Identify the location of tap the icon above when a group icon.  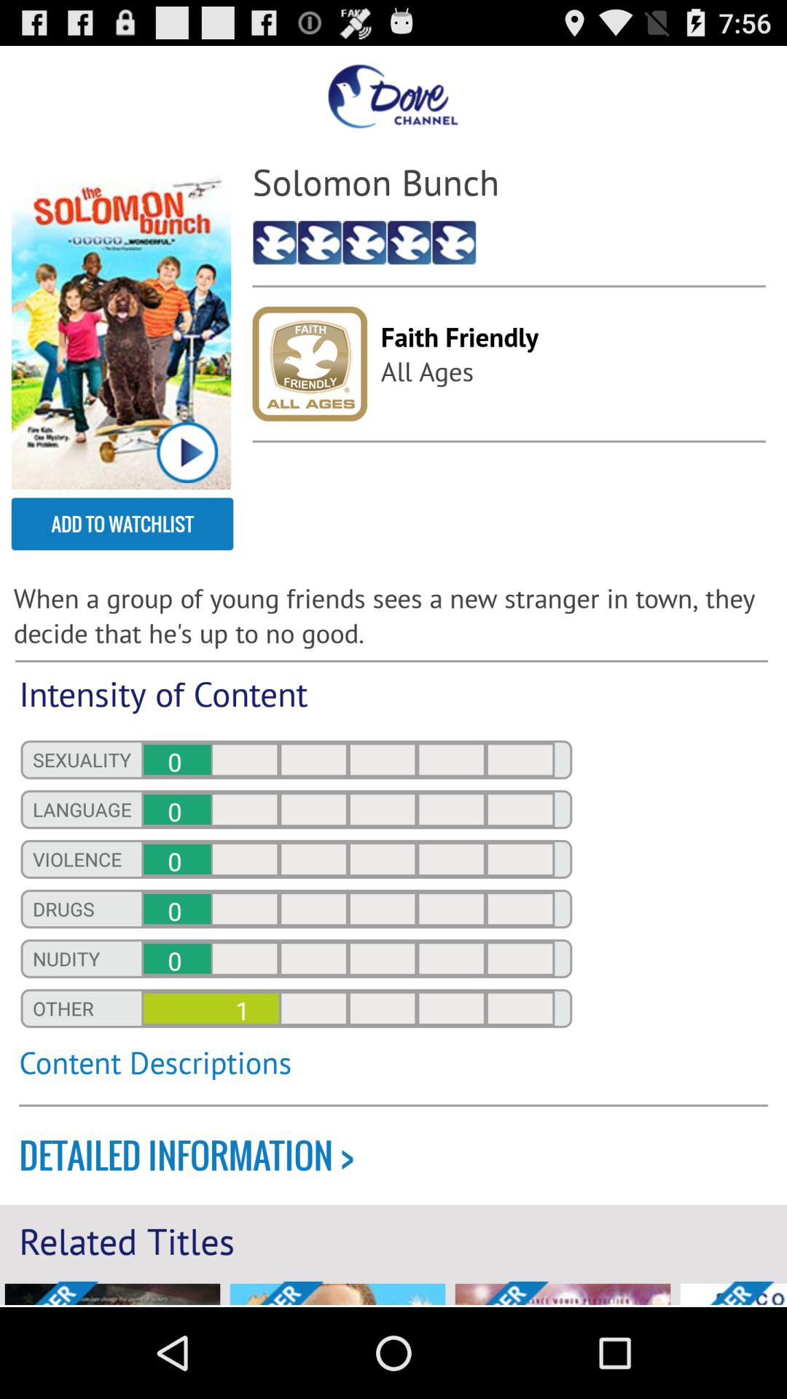
(122, 524).